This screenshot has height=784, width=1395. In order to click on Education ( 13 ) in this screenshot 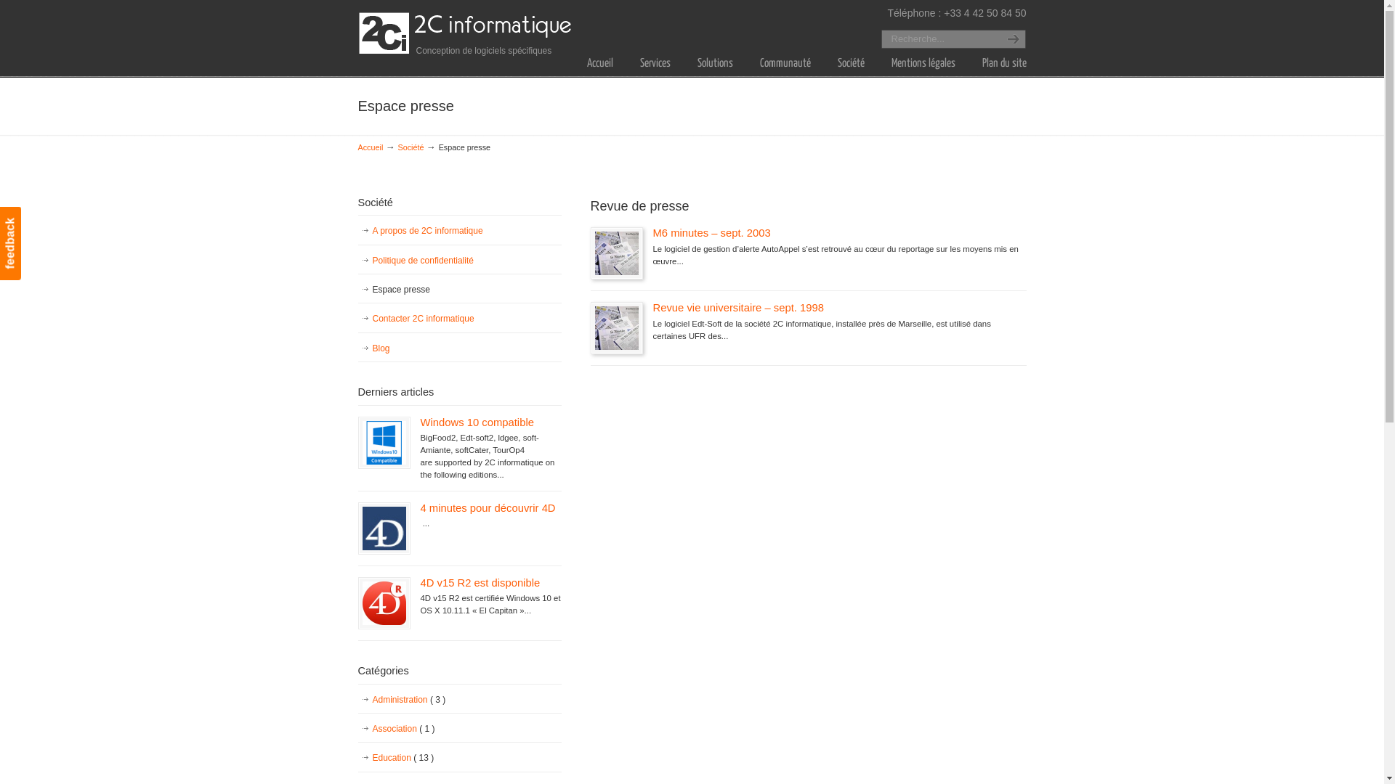, I will do `click(459, 758)`.